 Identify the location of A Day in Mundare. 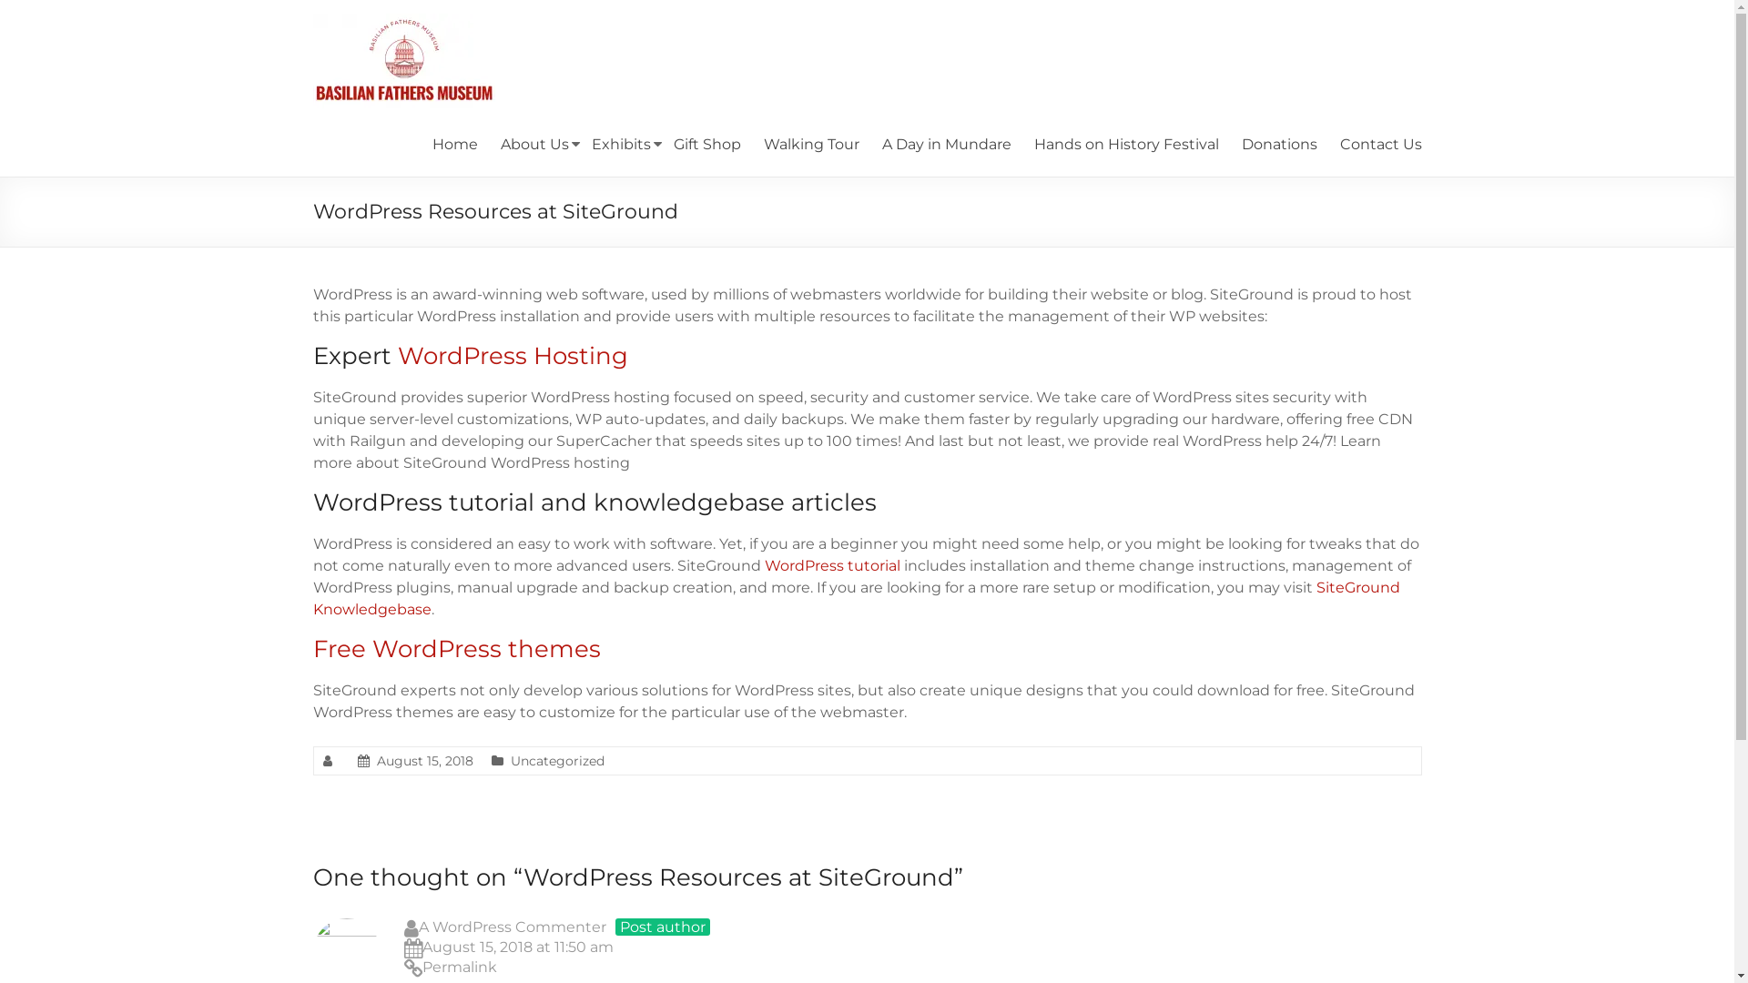
(946, 145).